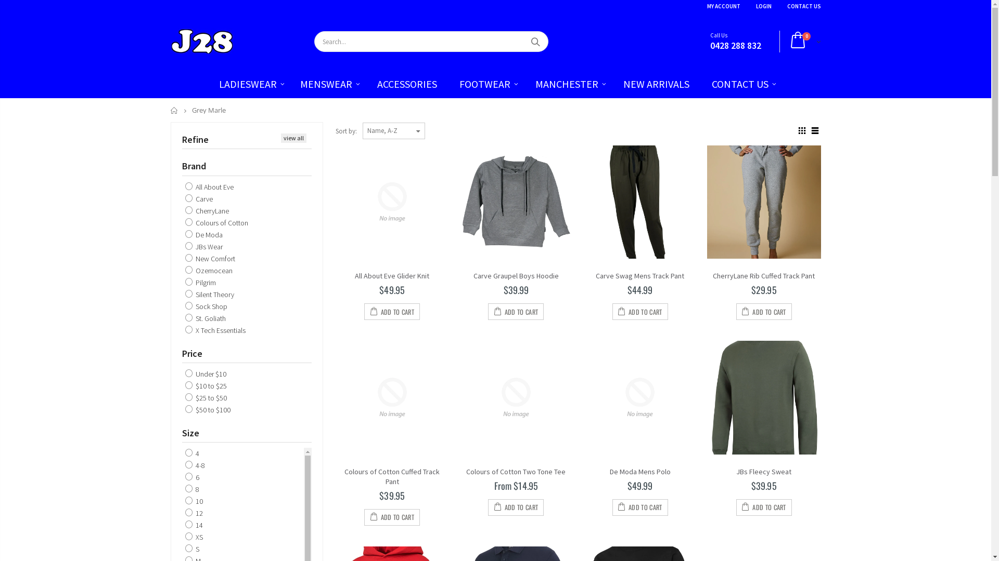 The image size is (999, 561). Describe the element at coordinates (640, 276) in the screenshot. I see `Carve Swag Mens Track Pant` at that location.